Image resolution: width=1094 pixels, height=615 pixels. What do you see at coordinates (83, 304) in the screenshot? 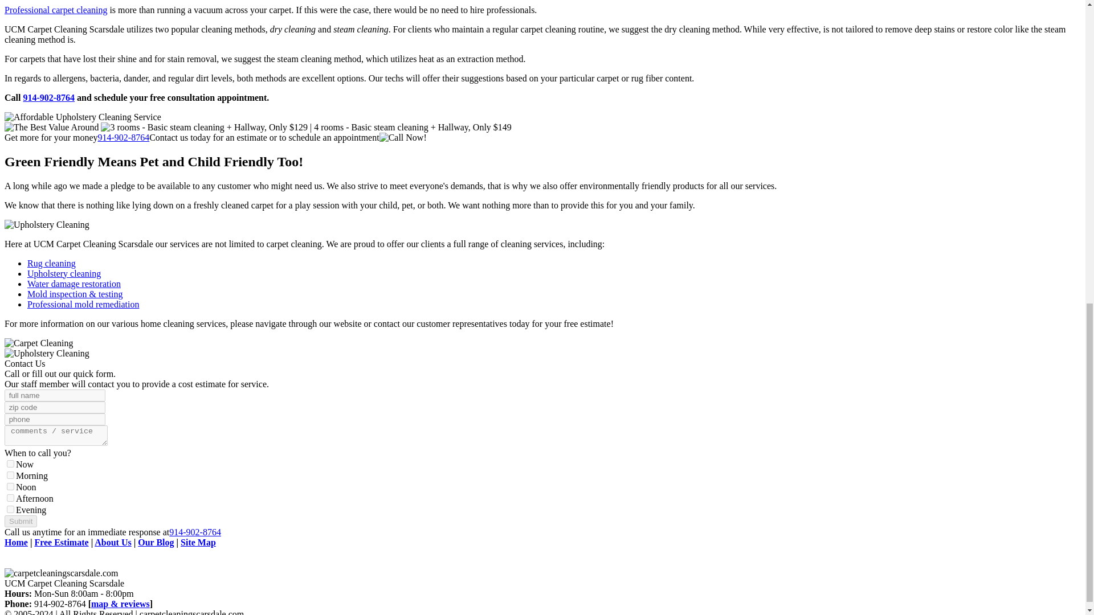
I see `Mold Remediation Scarsdale` at bounding box center [83, 304].